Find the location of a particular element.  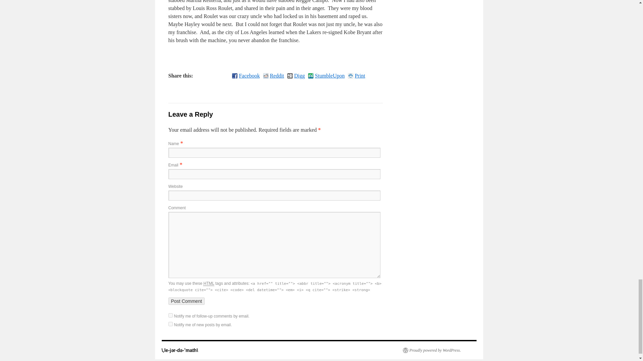

Digg is located at coordinates (296, 76).